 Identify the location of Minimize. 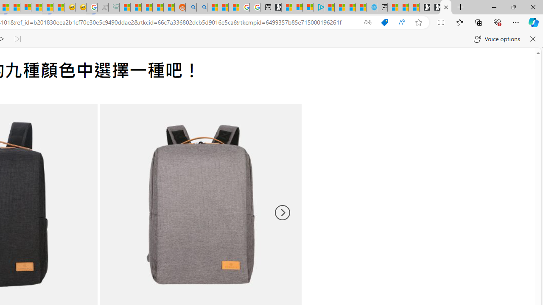
(494, 7).